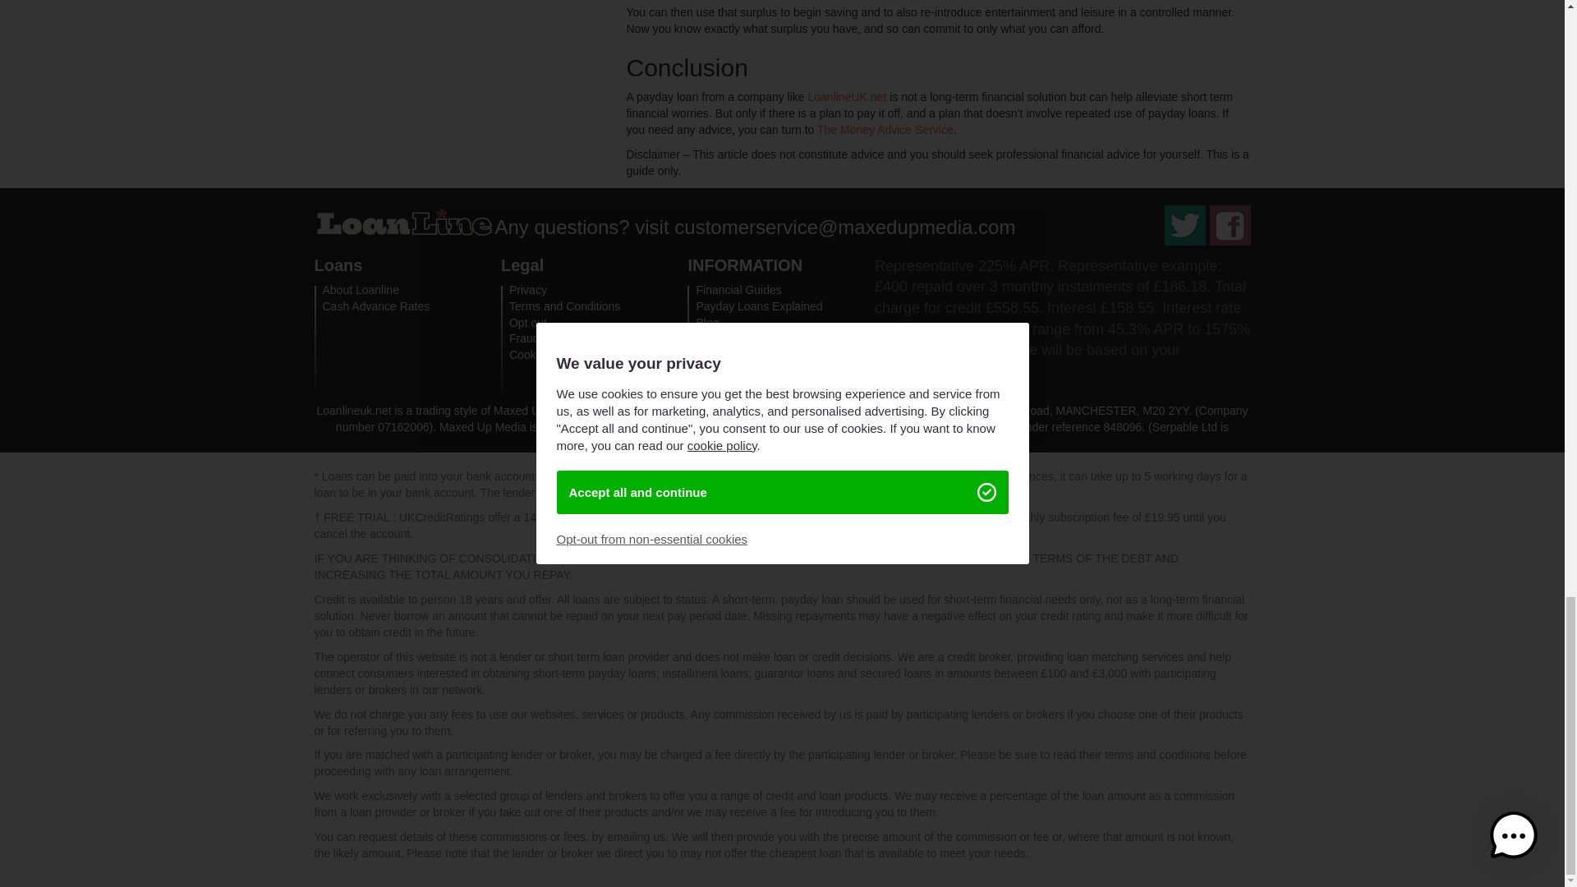 The width and height of the screenshot is (1577, 887). What do you see at coordinates (847, 97) in the screenshot?
I see `LoanlineUK.net` at bounding box center [847, 97].